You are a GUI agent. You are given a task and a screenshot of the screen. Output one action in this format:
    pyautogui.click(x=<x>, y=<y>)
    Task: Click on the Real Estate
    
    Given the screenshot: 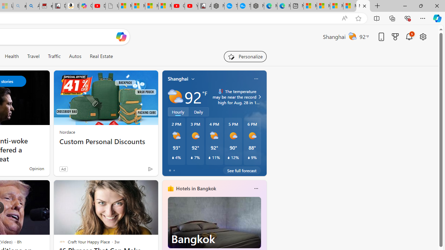 What is the action you would take?
    pyautogui.click(x=101, y=56)
    